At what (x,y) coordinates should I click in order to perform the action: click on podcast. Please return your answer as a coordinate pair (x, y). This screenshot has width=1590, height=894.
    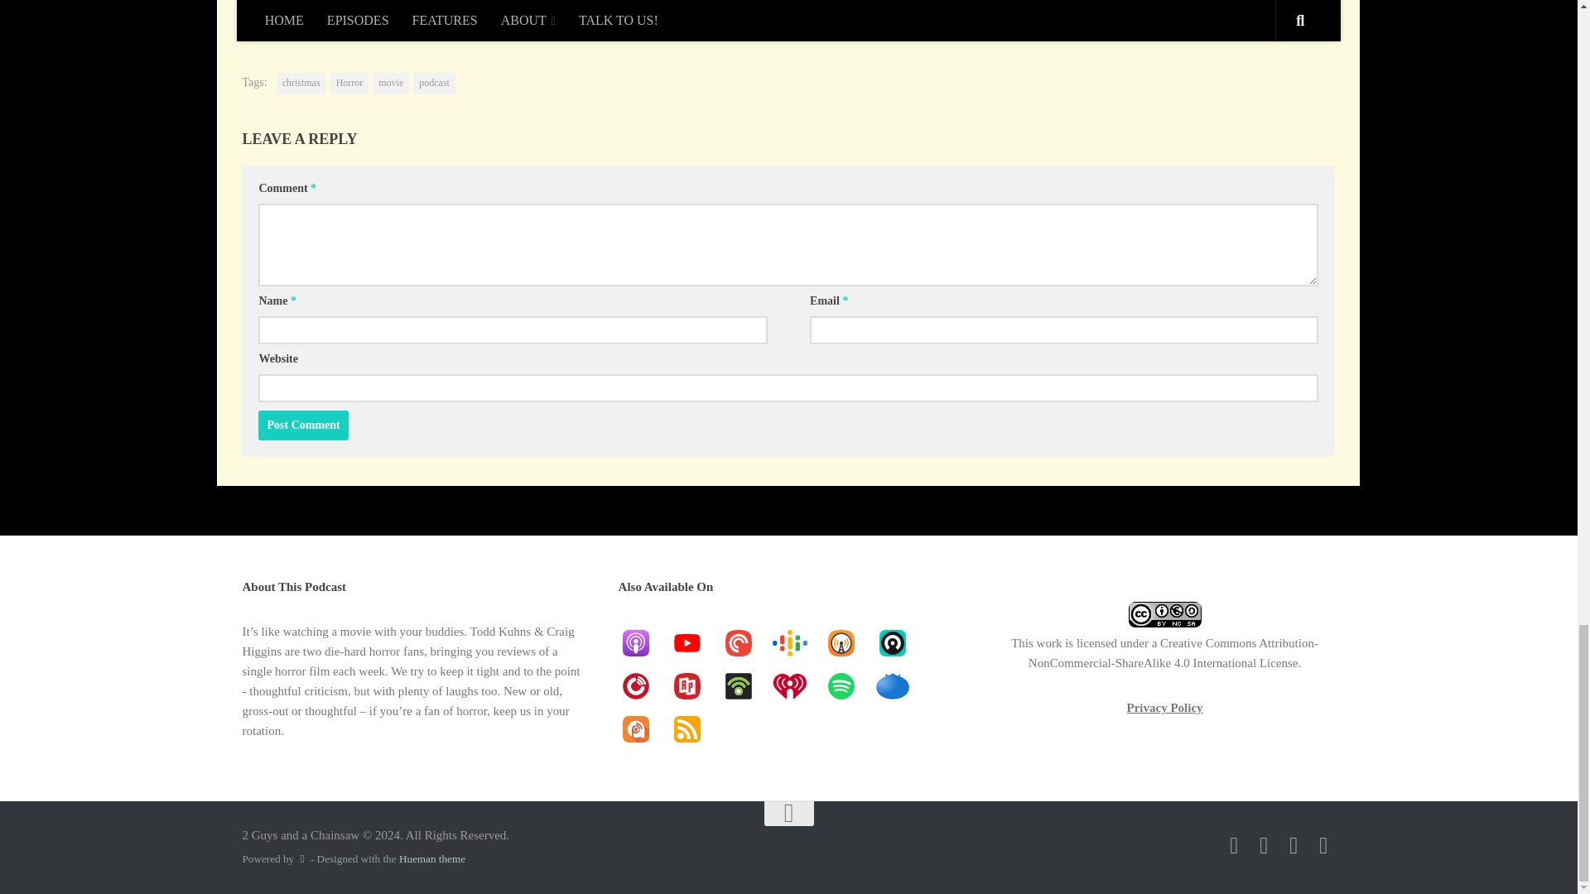
    Looking at the image, I should click on (434, 83).